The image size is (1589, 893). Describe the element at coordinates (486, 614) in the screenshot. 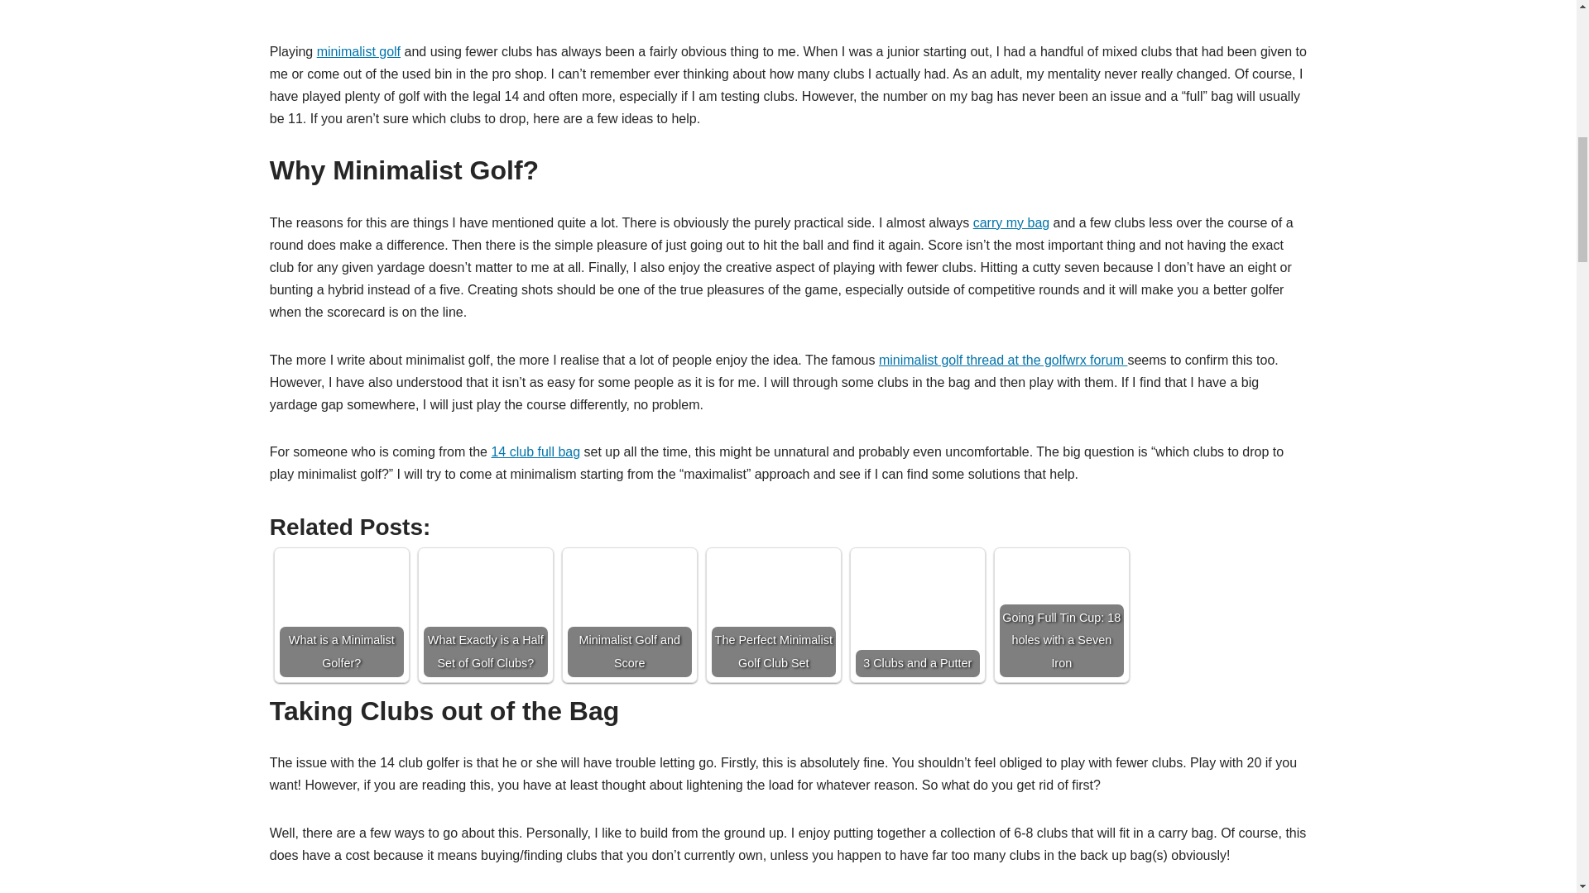

I see `What Exactly is a Half Set of Golf Clubs?` at that location.